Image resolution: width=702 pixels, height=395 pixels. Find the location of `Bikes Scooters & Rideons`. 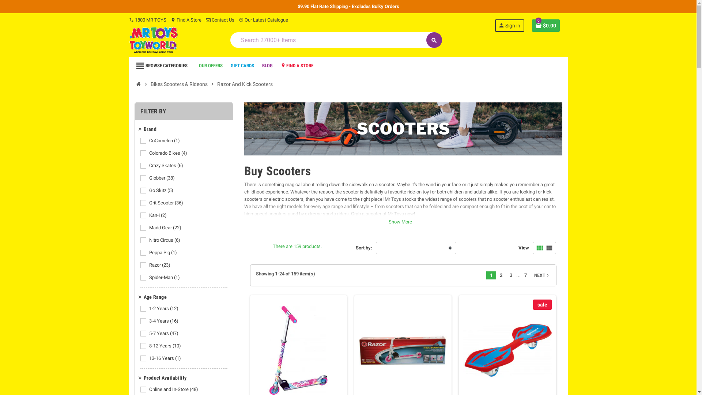

Bikes Scooters & Rideons is located at coordinates (179, 84).